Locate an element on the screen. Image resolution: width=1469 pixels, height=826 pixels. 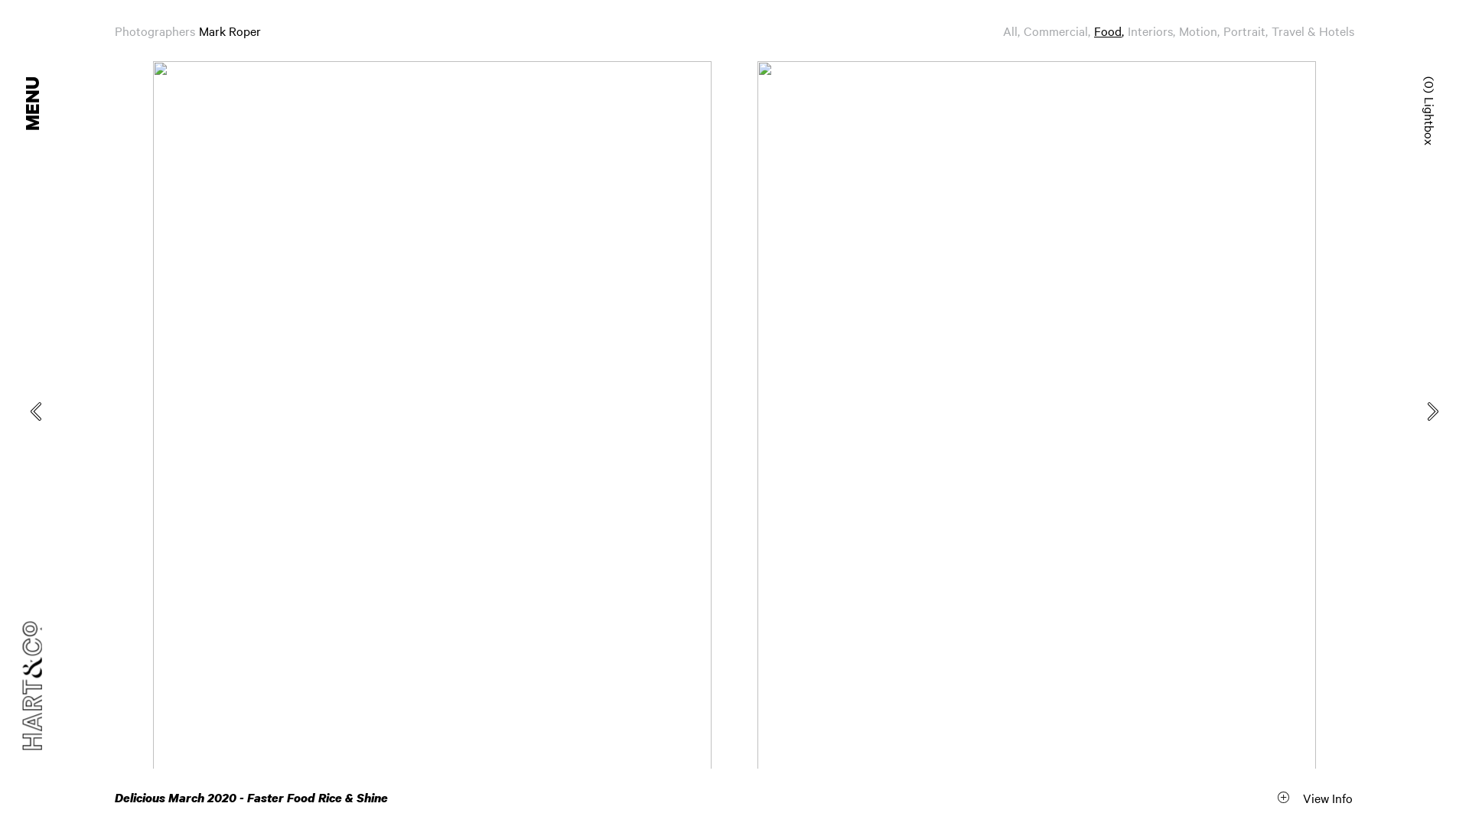
Food is located at coordinates (1111, 31).